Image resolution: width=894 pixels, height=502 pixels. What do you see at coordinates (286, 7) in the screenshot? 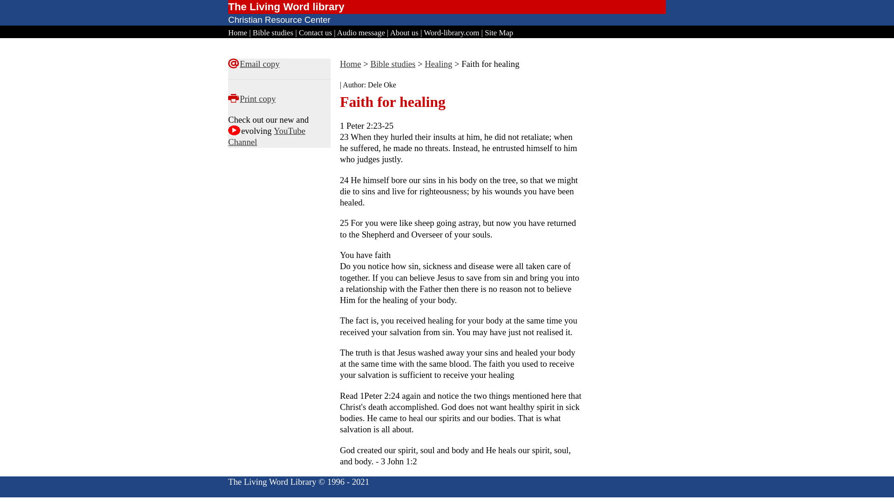
I see `The Living Word library` at bounding box center [286, 7].